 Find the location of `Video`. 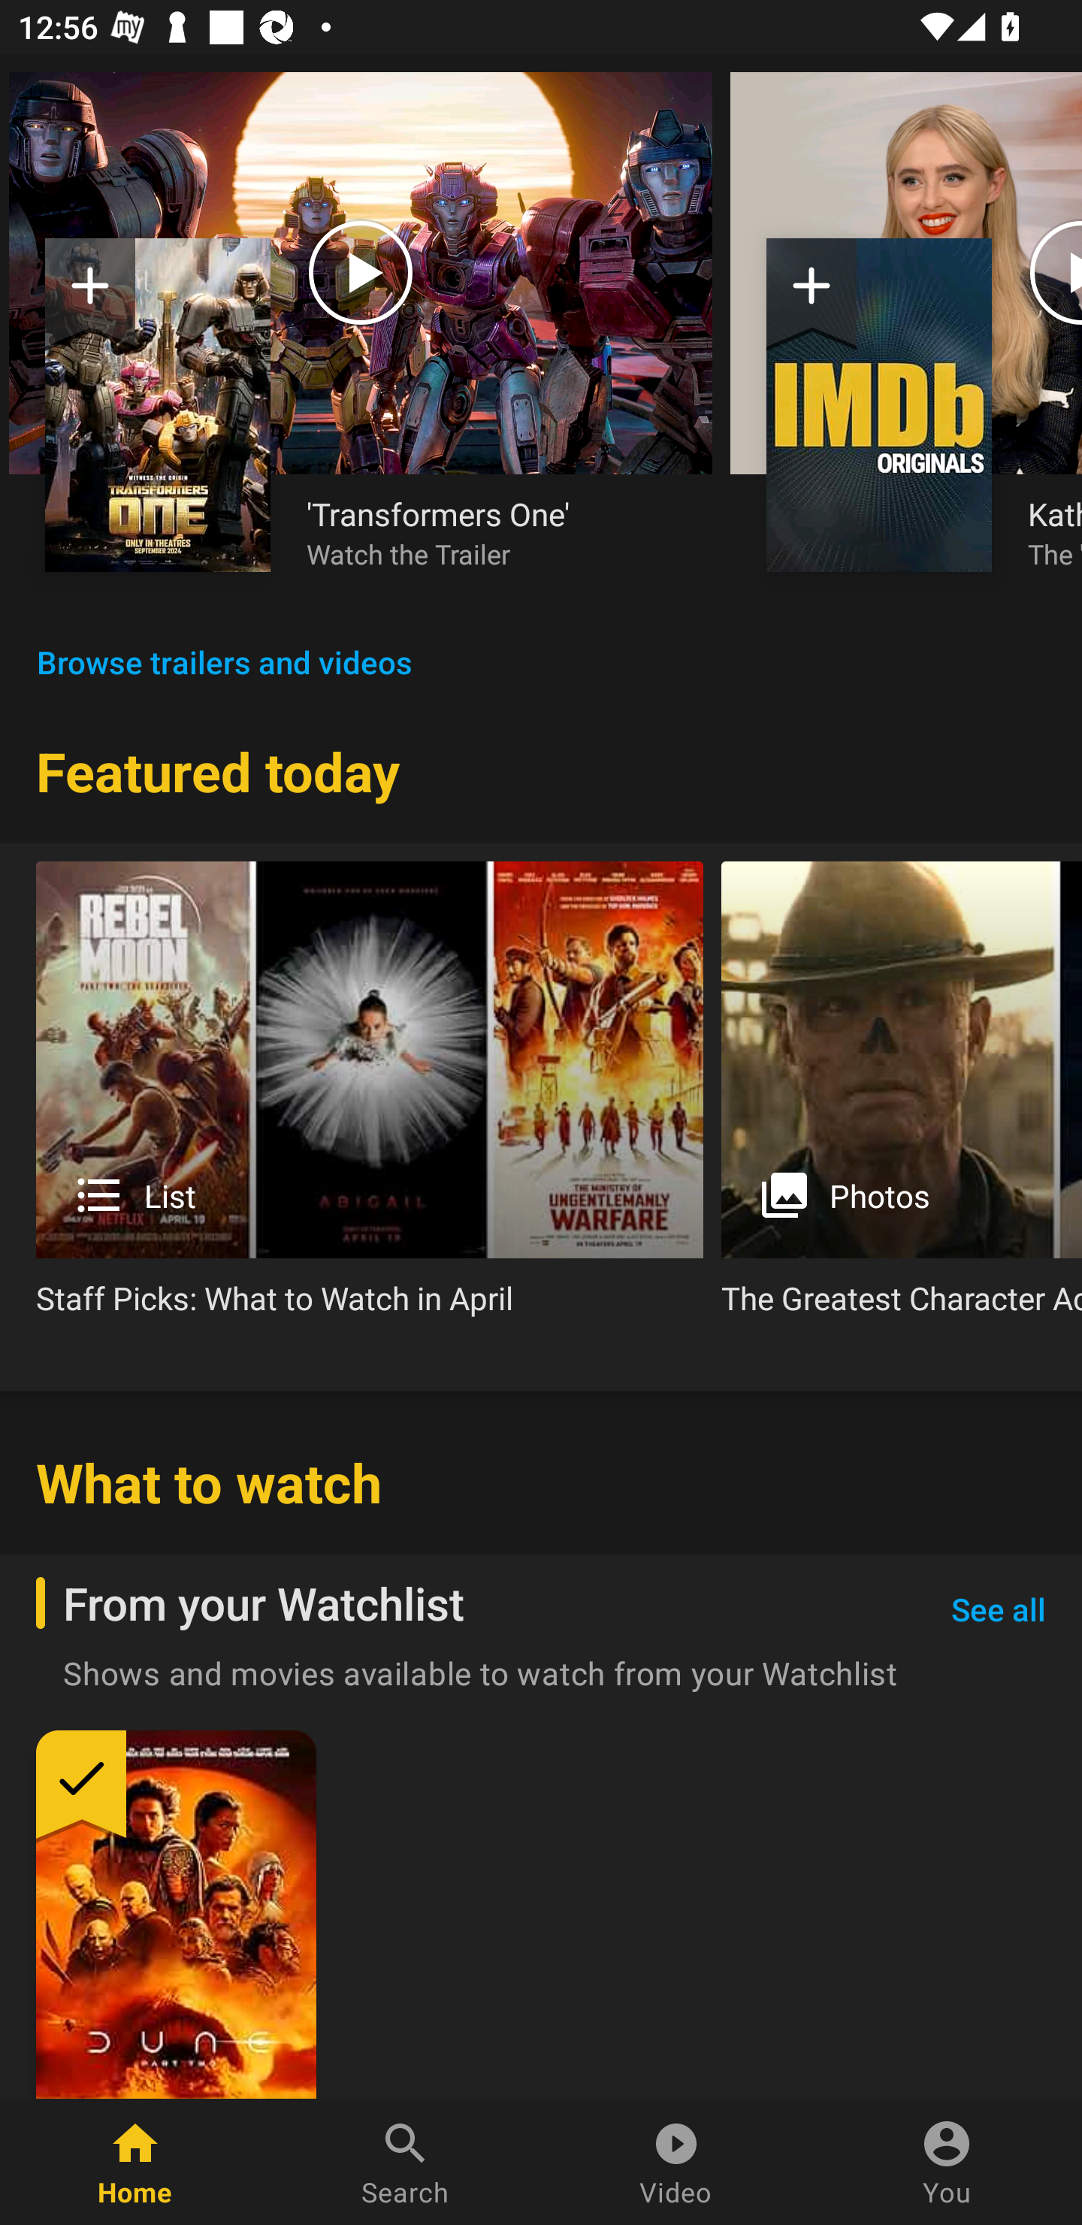

Video is located at coordinates (676, 2162).